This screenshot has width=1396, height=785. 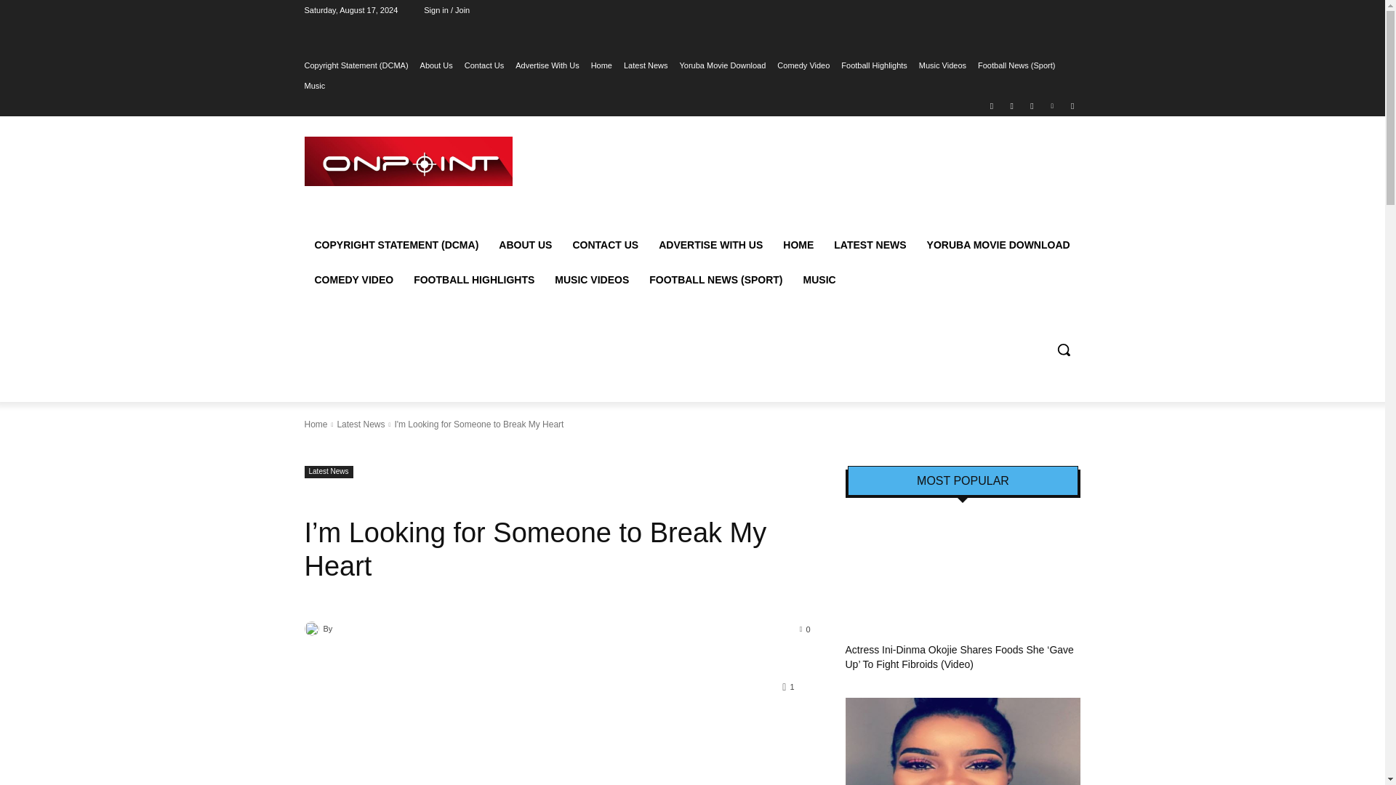 I want to click on About Us, so click(x=436, y=65).